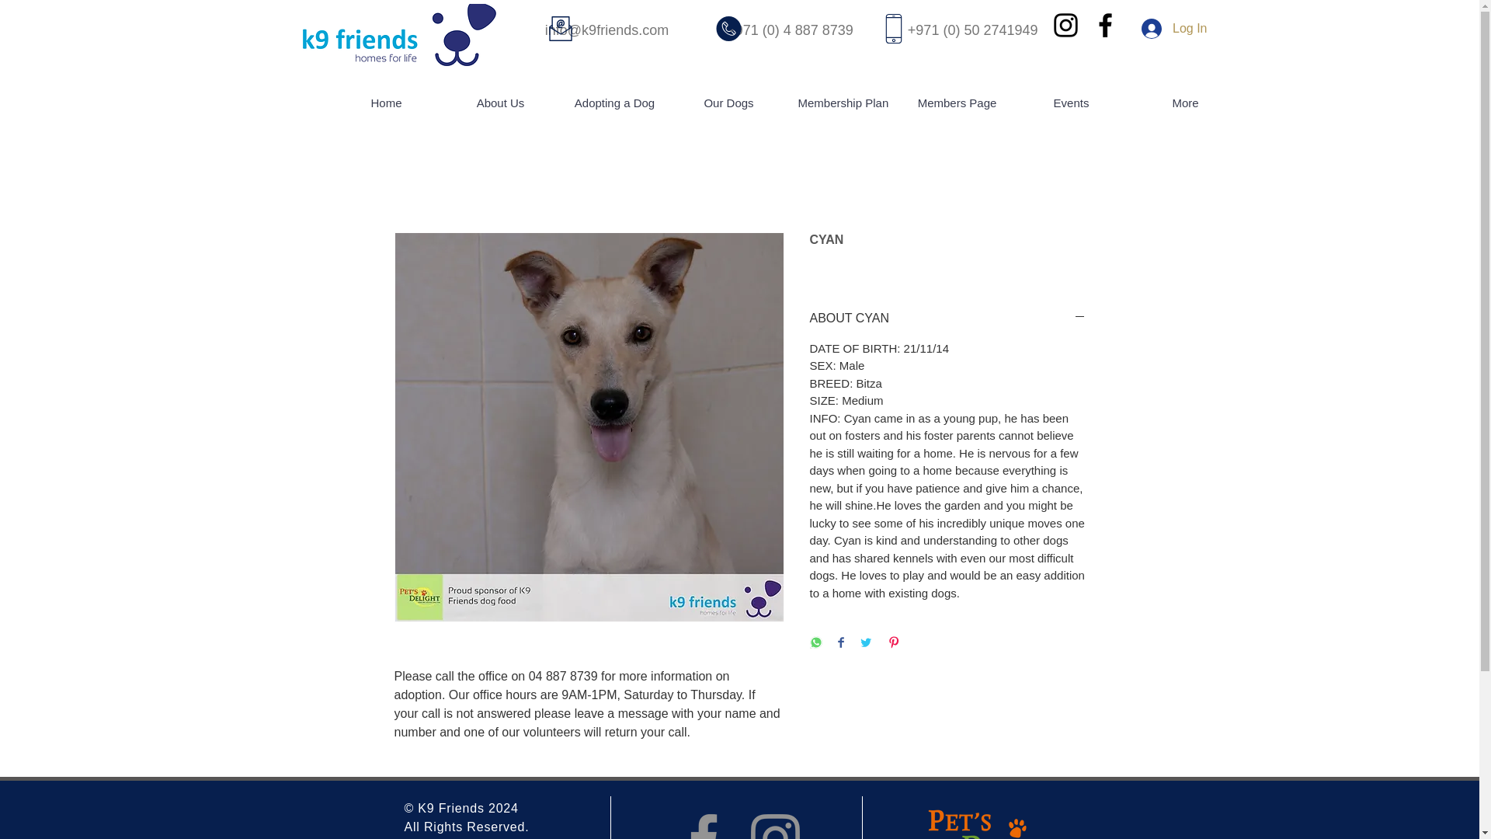 This screenshot has width=1491, height=839. What do you see at coordinates (728, 103) in the screenshot?
I see `Our Dogs` at bounding box center [728, 103].